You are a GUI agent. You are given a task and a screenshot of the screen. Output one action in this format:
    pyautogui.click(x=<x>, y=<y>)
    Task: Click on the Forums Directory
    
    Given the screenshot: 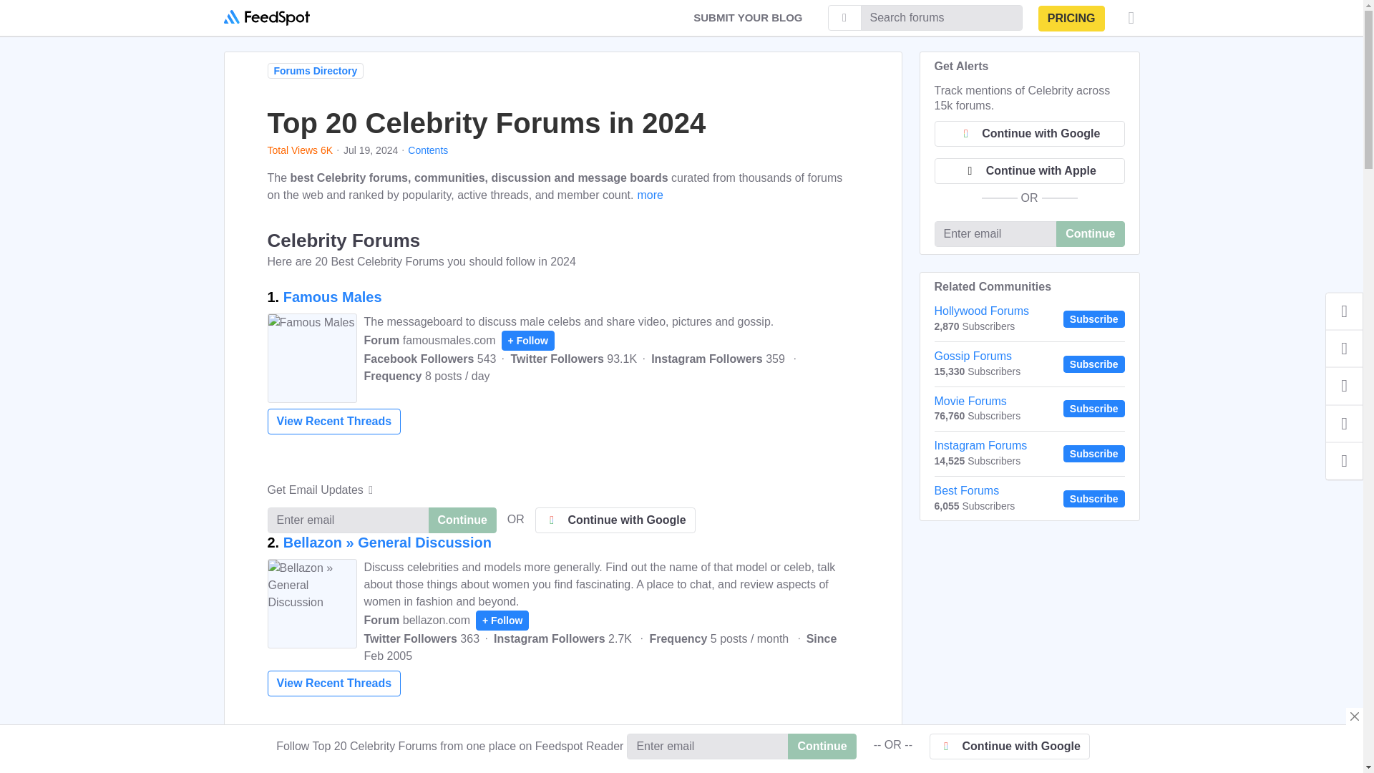 What is the action you would take?
    pyautogui.click(x=316, y=70)
    